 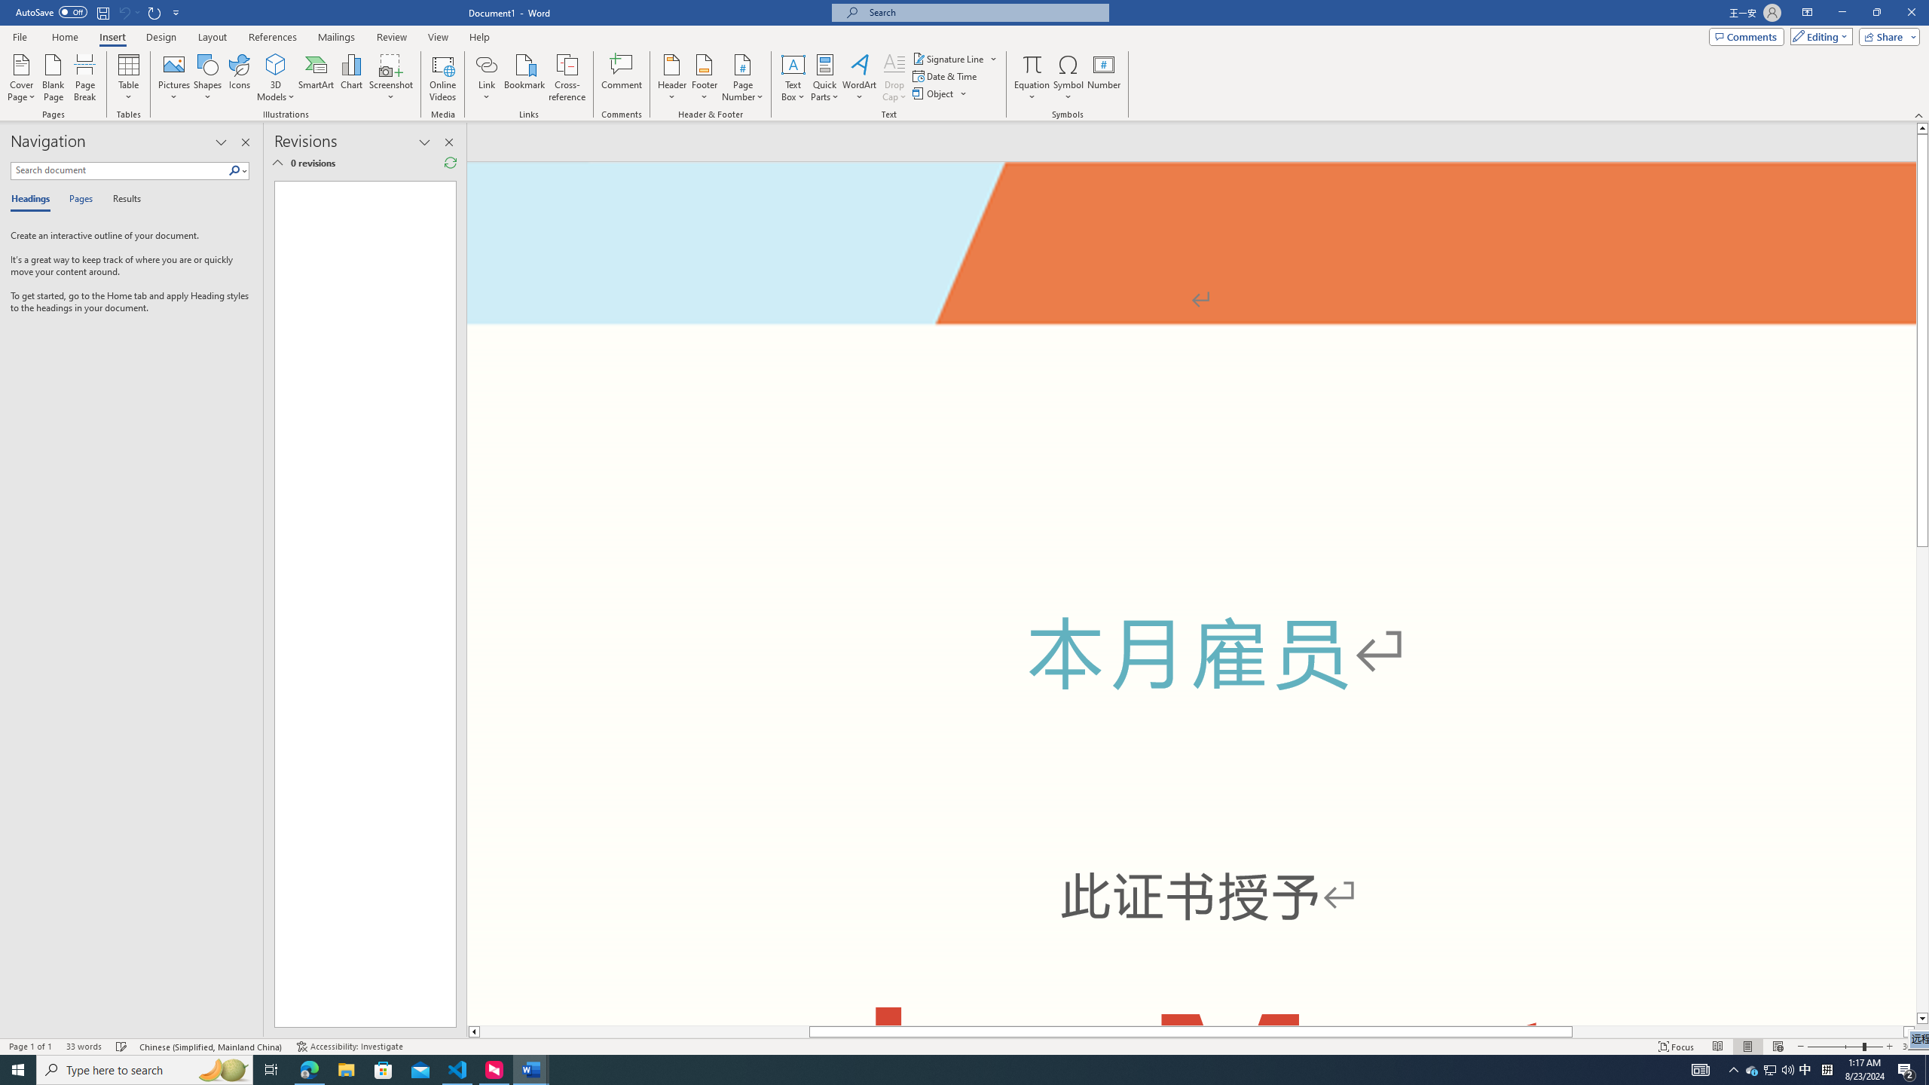 What do you see at coordinates (949, 59) in the screenshot?
I see `Signature Line` at bounding box center [949, 59].